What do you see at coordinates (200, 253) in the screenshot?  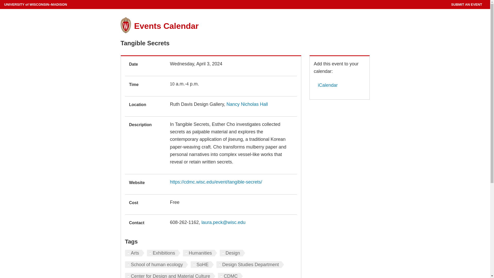 I see `Humanities` at bounding box center [200, 253].